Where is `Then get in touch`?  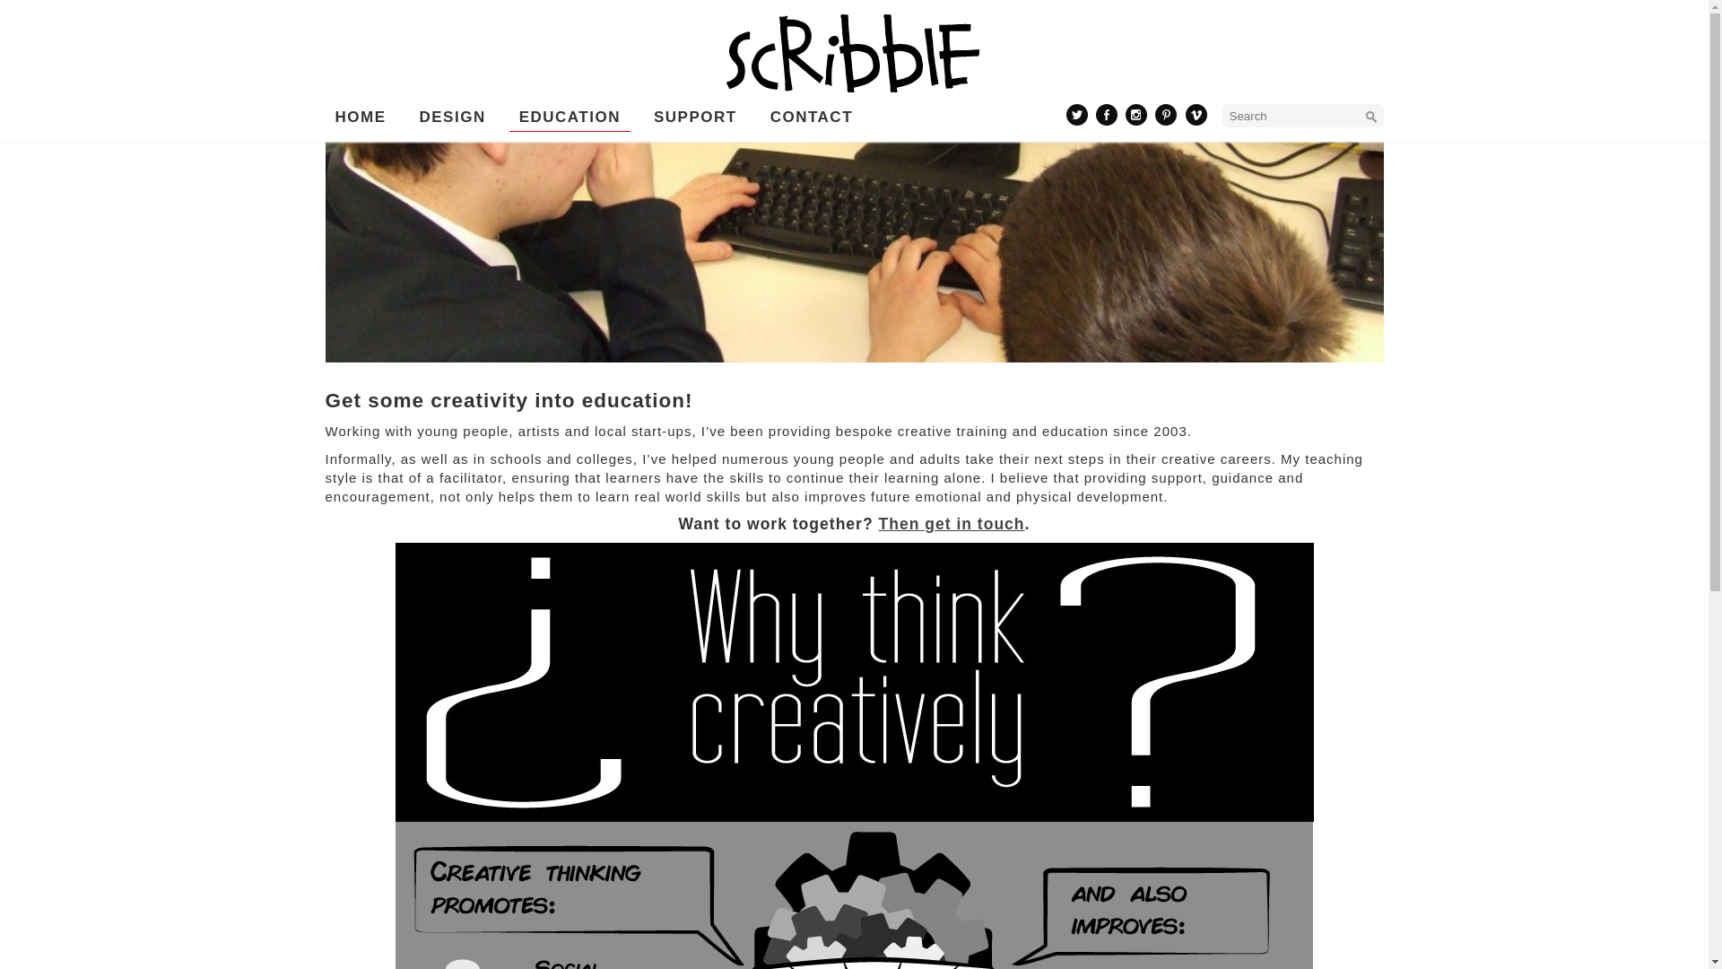
Then get in touch is located at coordinates (951, 524).